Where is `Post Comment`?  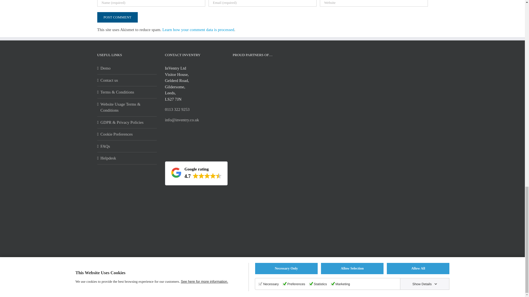 Post Comment is located at coordinates (117, 17).